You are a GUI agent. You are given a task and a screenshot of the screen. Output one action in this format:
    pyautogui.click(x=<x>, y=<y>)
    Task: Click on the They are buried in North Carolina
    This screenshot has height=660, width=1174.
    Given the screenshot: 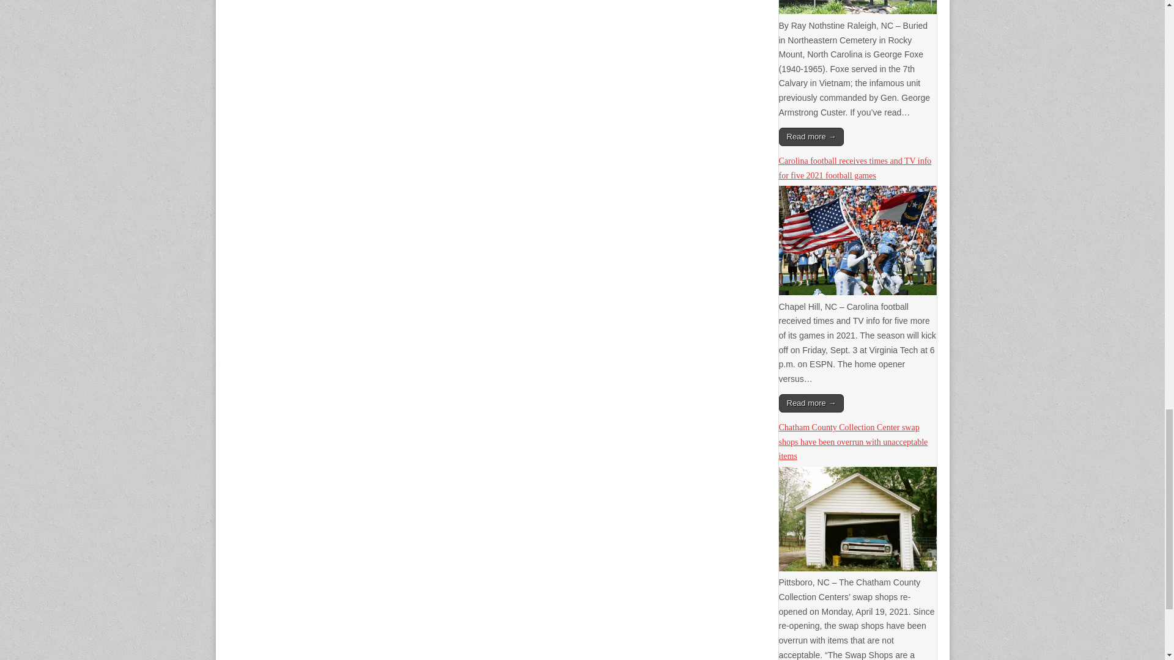 What is the action you would take?
    pyautogui.click(x=858, y=10)
    